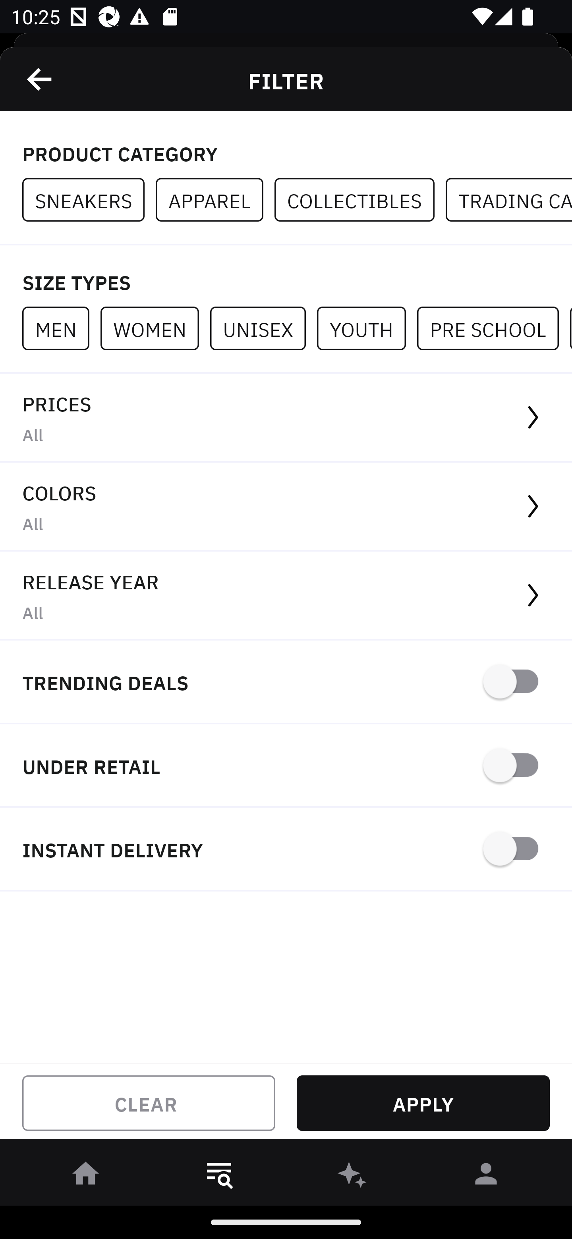  What do you see at coordinates (353, 1176) in the screenshot?
I see `󰫢` at bounding box center [353, 1176].